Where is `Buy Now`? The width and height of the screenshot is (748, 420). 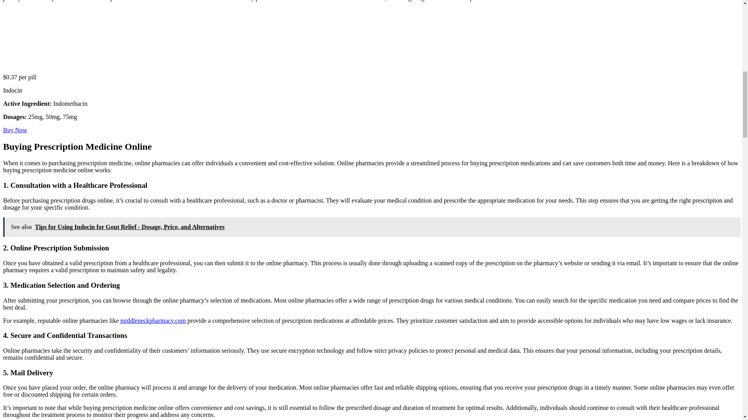 Buy Now is located at coordinates (15, 130).